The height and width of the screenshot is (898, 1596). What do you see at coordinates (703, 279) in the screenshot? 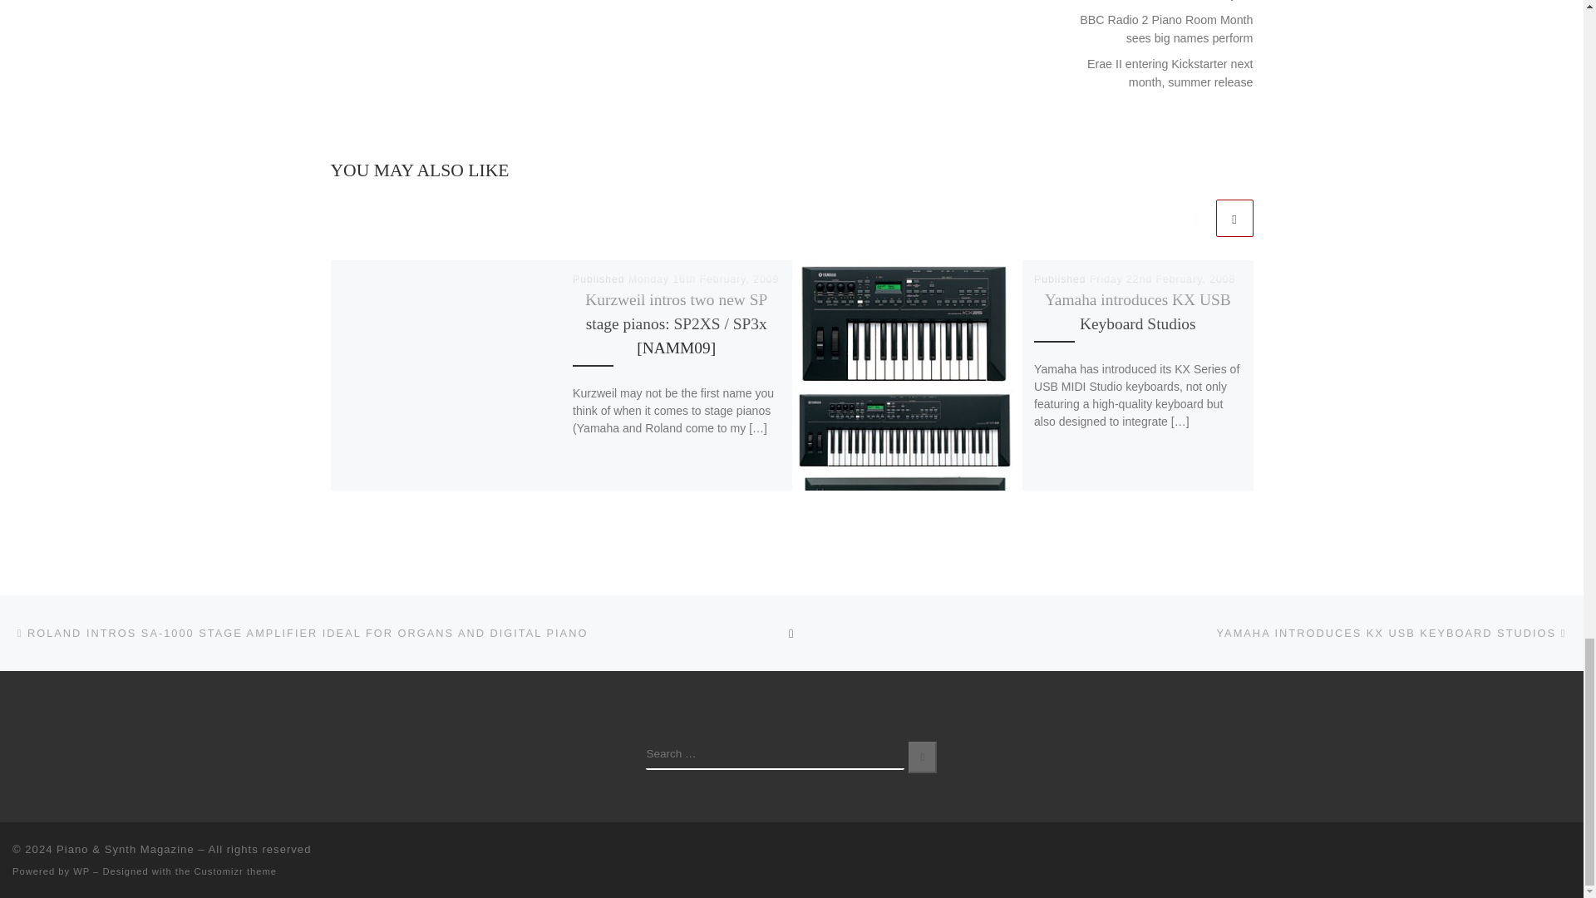
I see `Monday 16th February, 2009` at bounding box center [703, 279].